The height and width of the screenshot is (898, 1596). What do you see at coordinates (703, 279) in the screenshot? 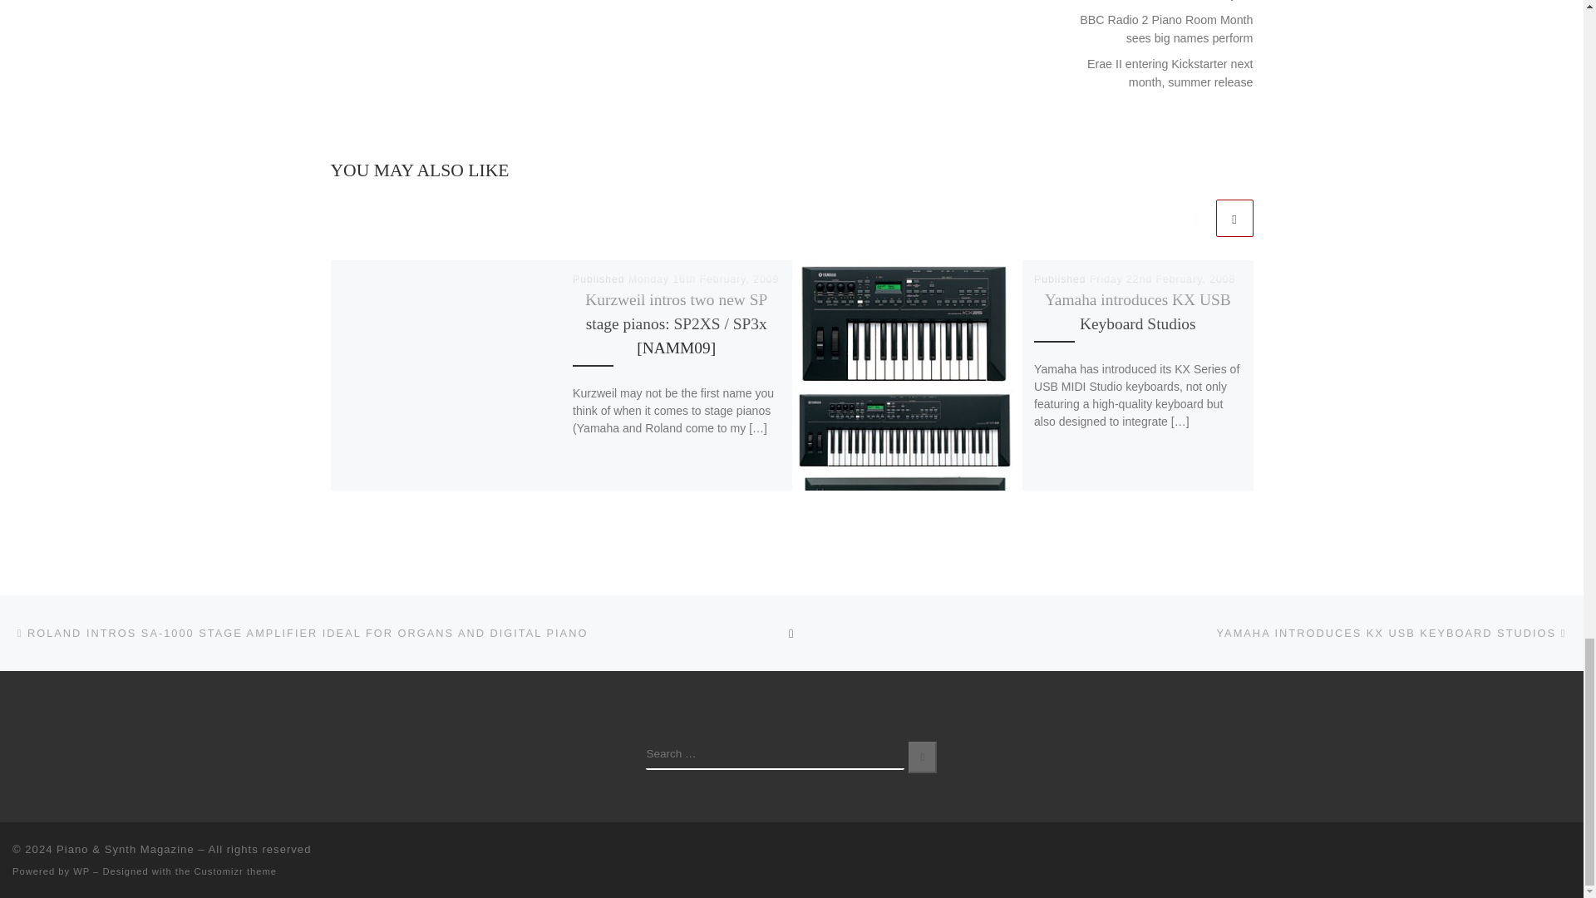
I see `Monday 16th February, 2009` at bounding box center [703, 279].